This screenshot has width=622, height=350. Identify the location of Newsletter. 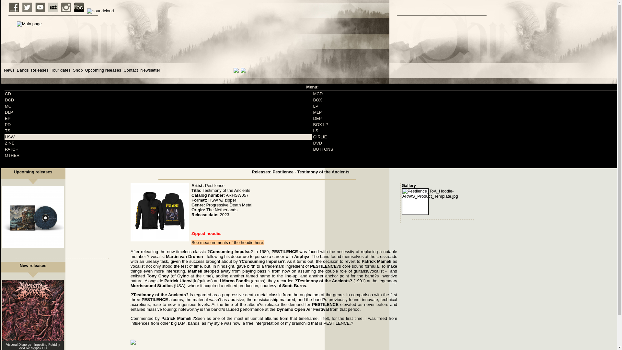
(150, 70).